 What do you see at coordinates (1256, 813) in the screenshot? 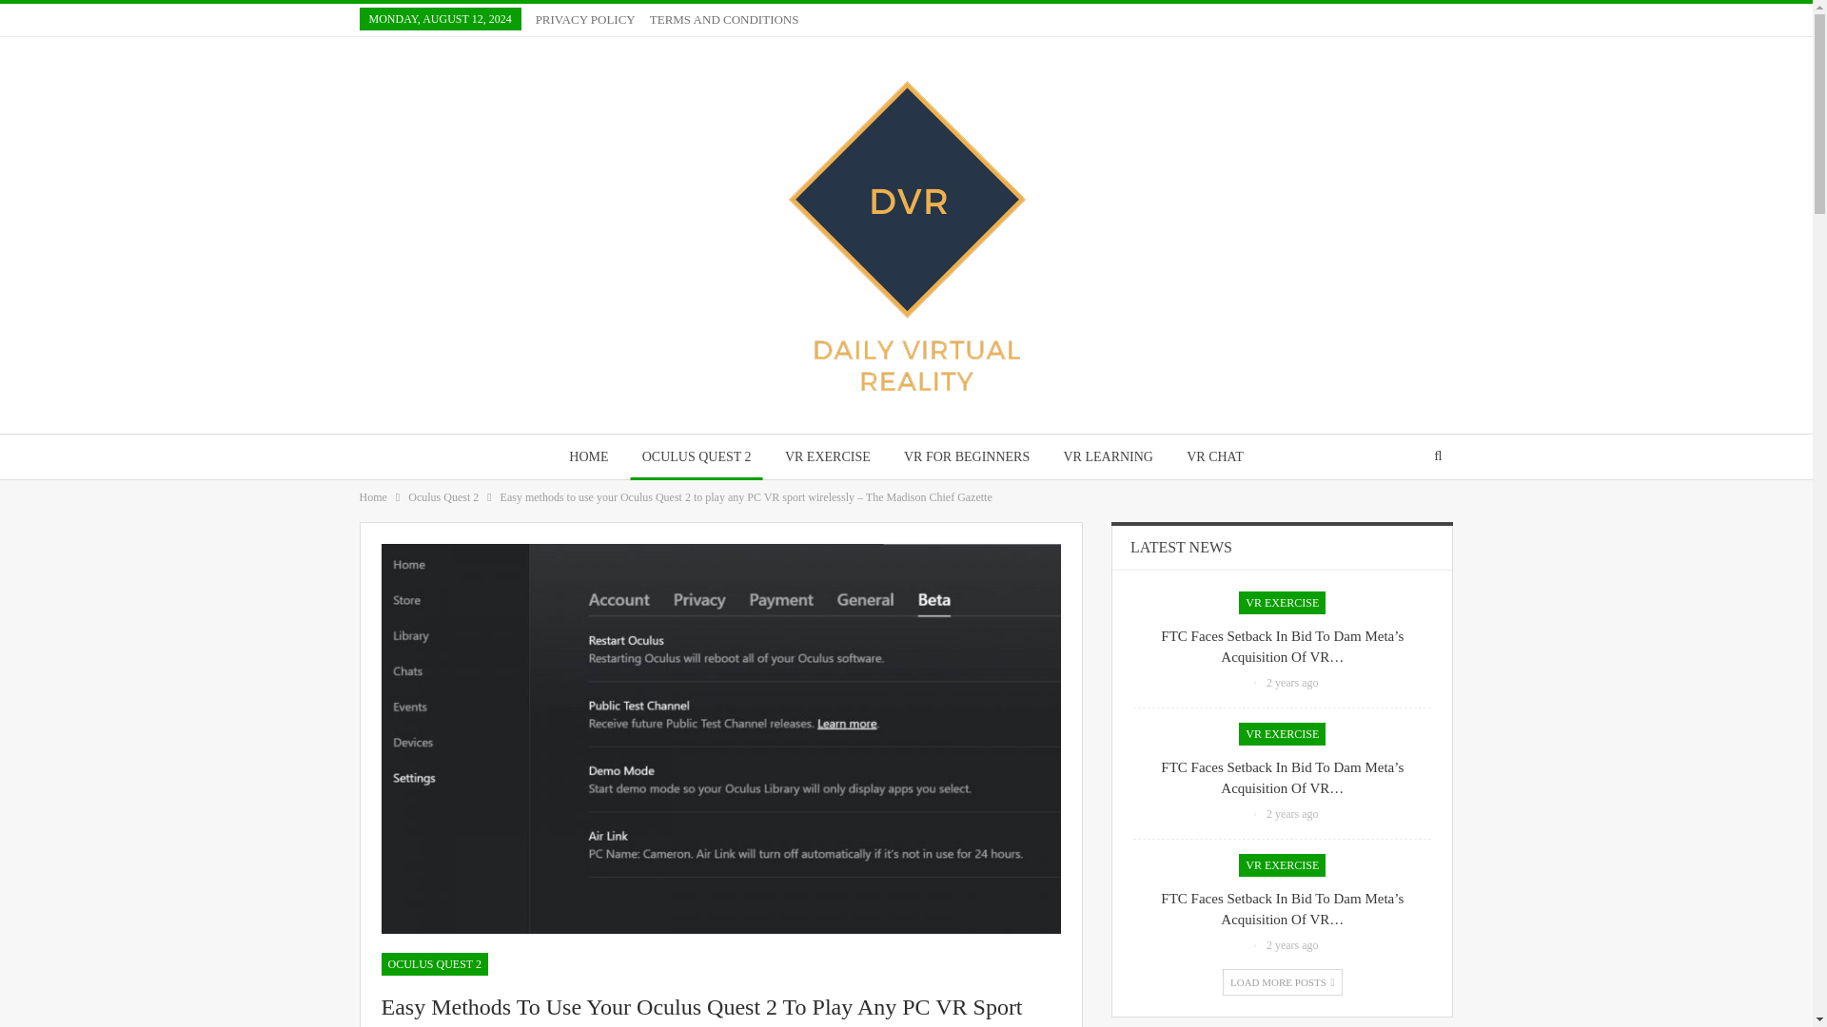
I see `Browse Author Articles` at bounding box center [1256, 813].